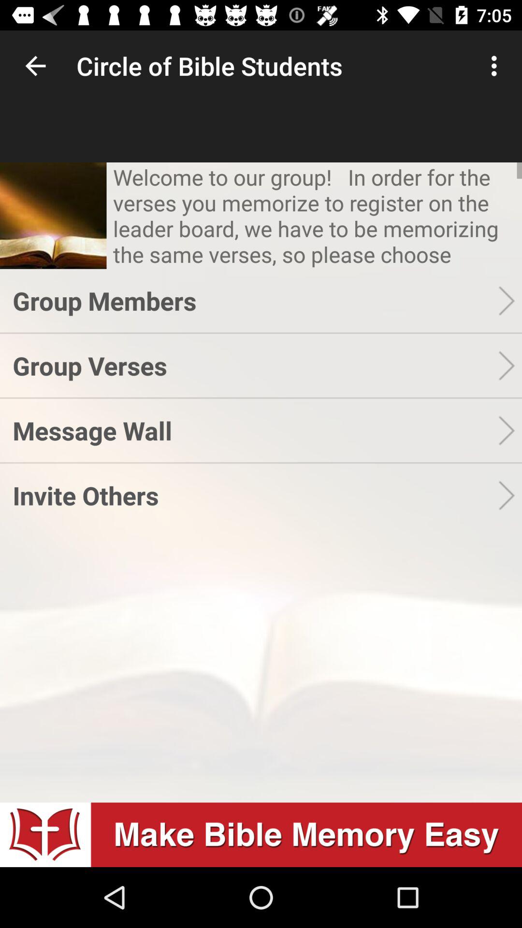  I want to click on turn off app to the right of the circle of bible item, so click(497, 66).